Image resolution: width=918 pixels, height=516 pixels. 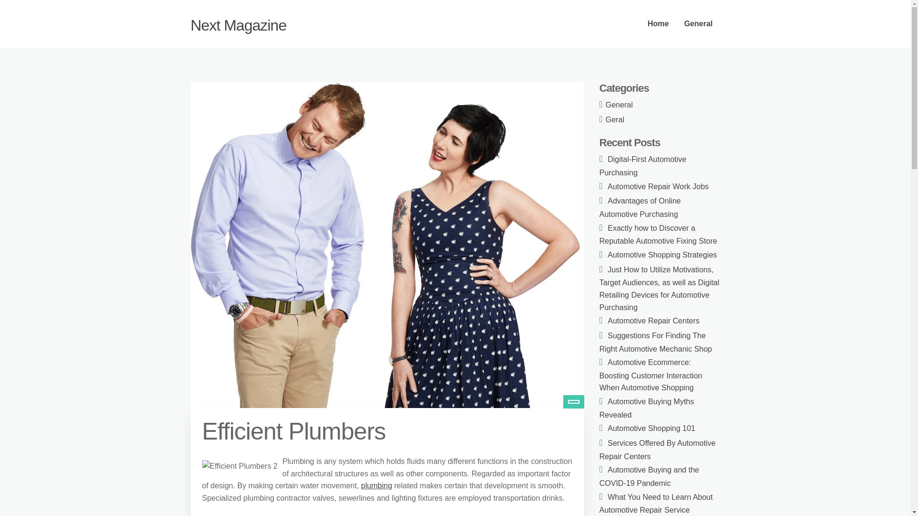 I want to click on Automotive Shopping Strategies, so click(x=662, y=255).